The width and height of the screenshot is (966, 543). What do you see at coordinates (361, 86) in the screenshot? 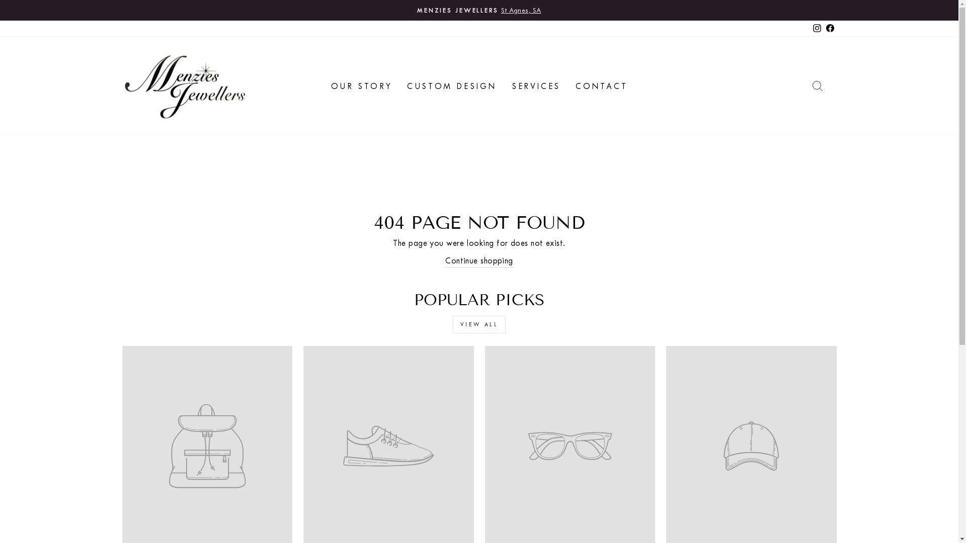
I see `OUR STORY` at bounding box center [361, 86].